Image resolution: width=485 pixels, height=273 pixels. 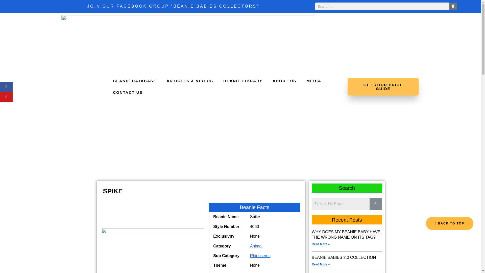 What do you see at coordinates (260, 256) in the screenshot?
I see `Rhinoceros` at bounding box center [260, 256].